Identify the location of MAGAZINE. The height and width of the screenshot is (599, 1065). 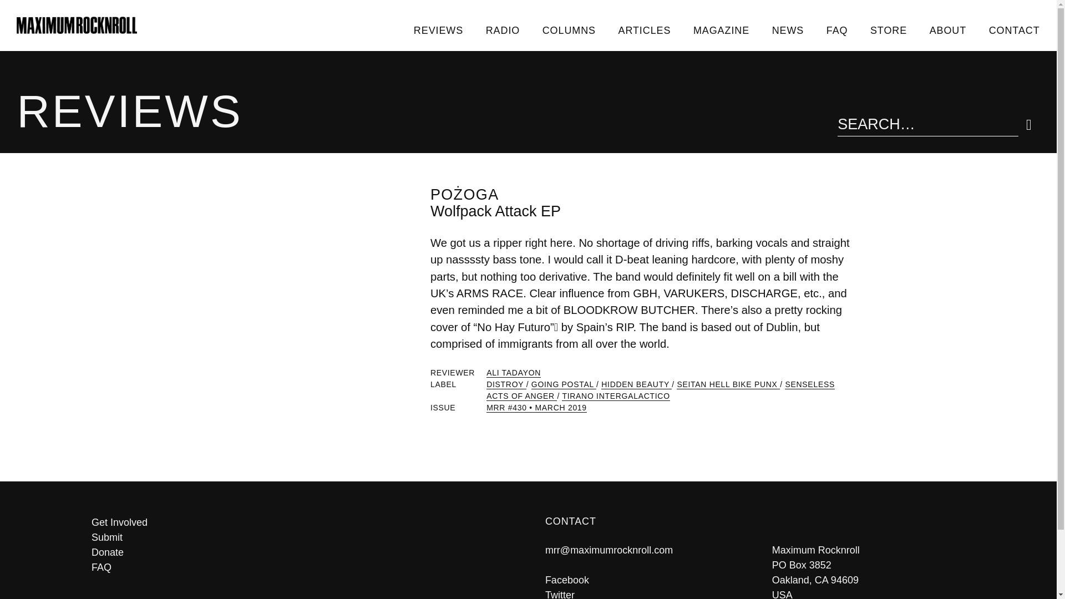
(722, 30).